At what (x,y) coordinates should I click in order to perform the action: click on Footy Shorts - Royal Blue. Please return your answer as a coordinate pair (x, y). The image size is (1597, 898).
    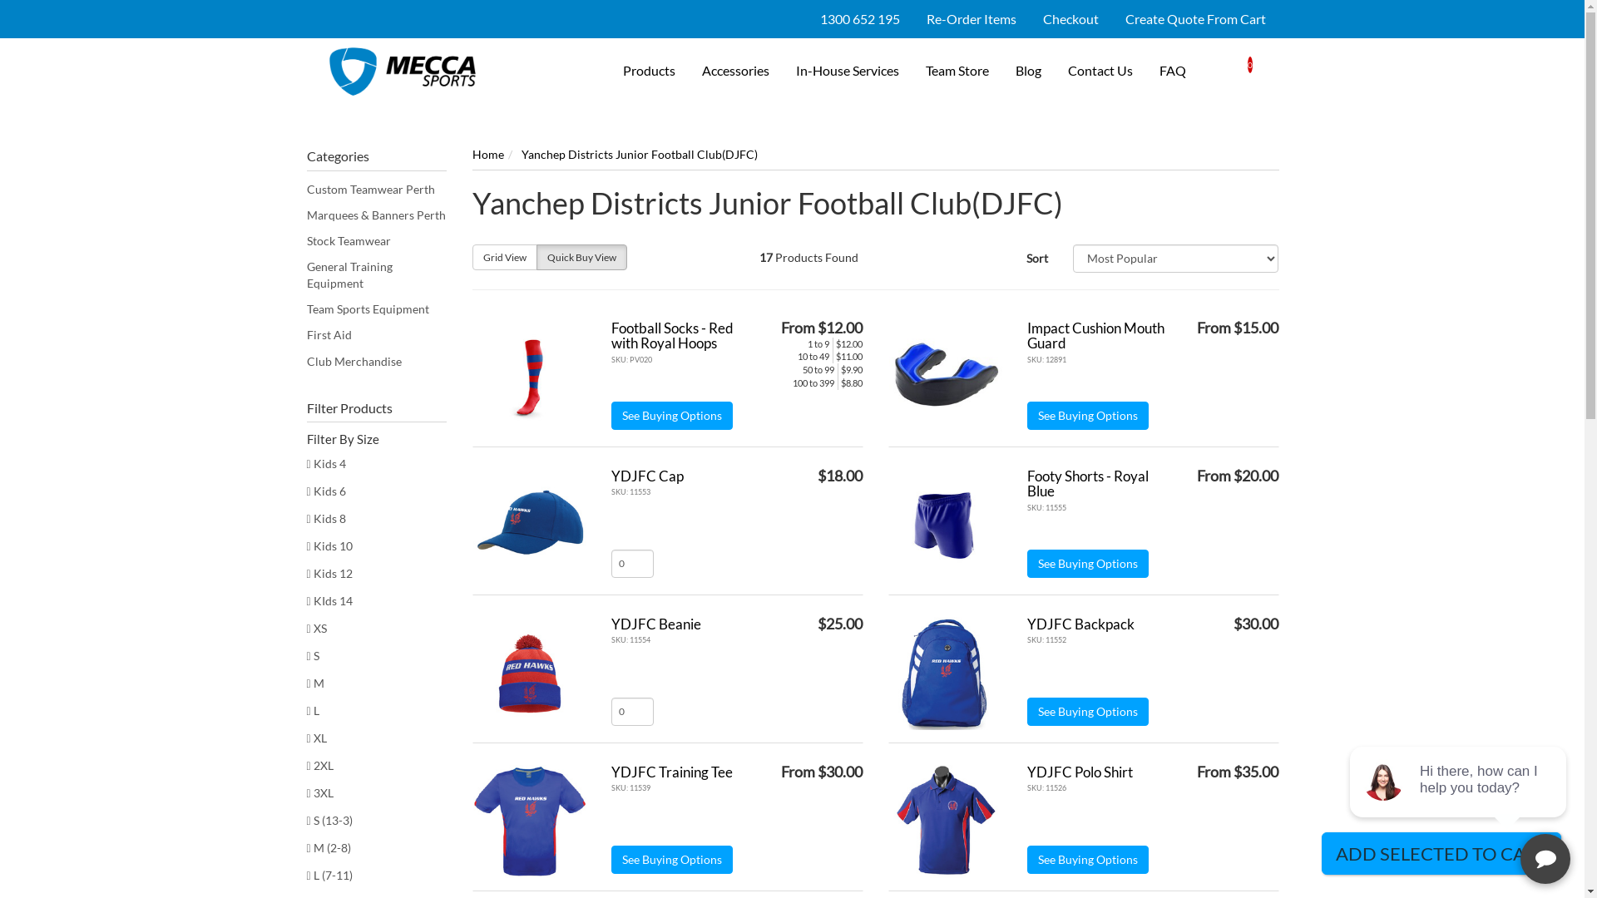
    Looking at the image, I should click on (1087, 484).